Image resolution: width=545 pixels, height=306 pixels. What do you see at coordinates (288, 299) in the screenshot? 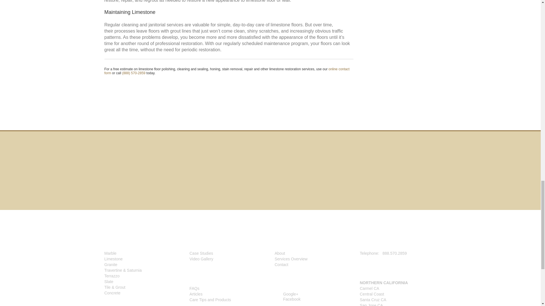
I see `Facebook` at bounding box center [288, 299].